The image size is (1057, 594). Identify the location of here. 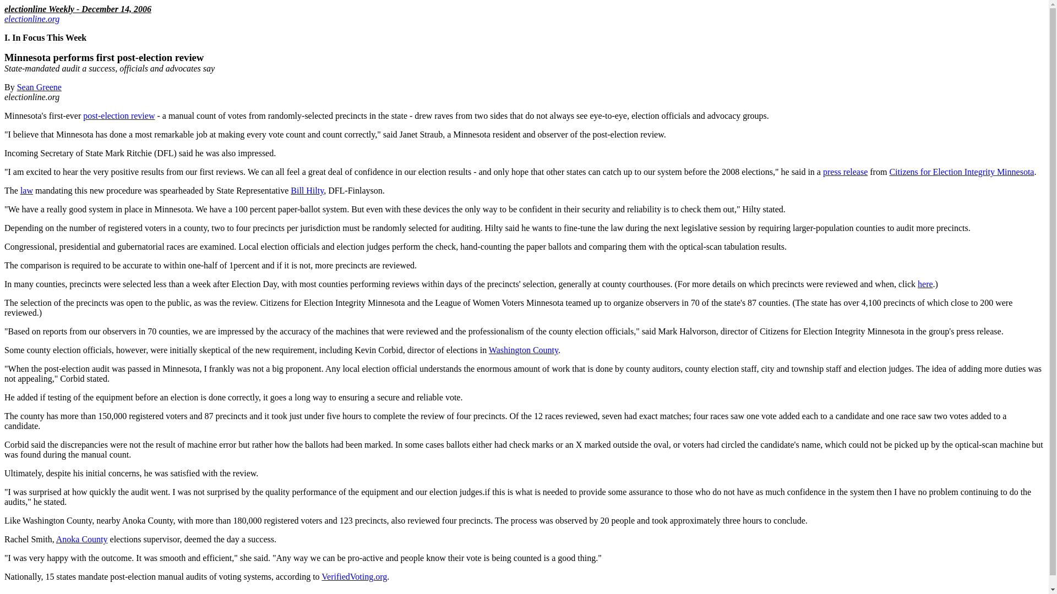
(925, 284).